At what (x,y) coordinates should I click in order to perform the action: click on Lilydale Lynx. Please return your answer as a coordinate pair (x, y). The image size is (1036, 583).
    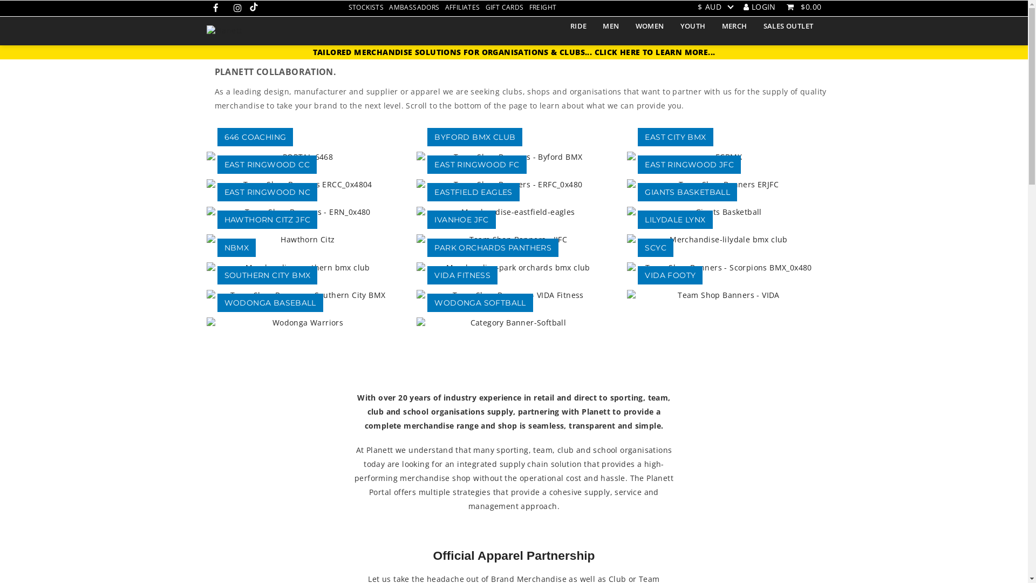
    Looking at the image, I should click on (724, 240).